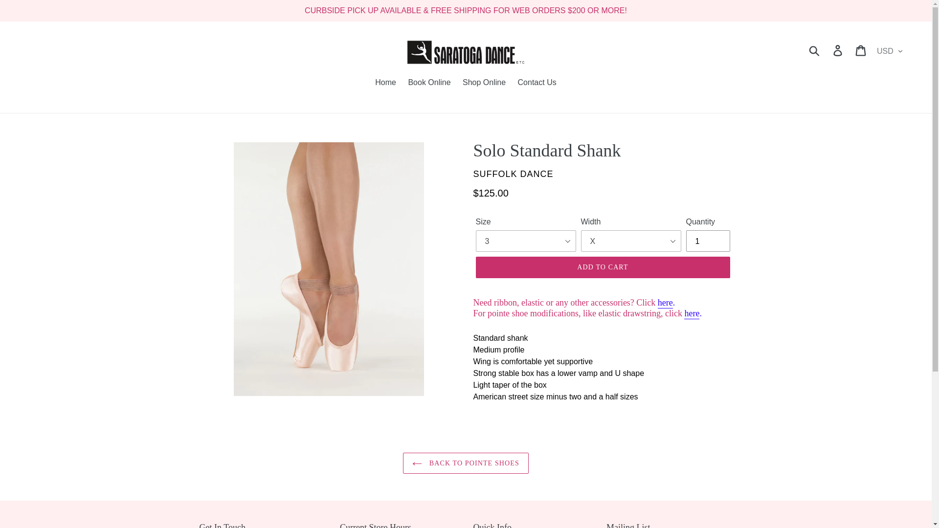 Image resolution: width=939 pixels, height=528 pixels. What do you see at coordinates (385, 83) in the screenshot?
I see `Home` at bounding box center [385, 83].